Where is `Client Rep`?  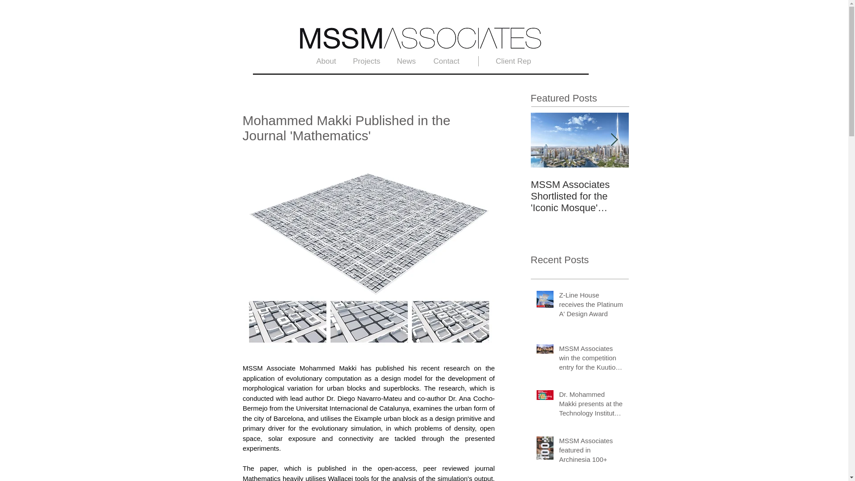
Client Rep is located at coordinates (513, 61).